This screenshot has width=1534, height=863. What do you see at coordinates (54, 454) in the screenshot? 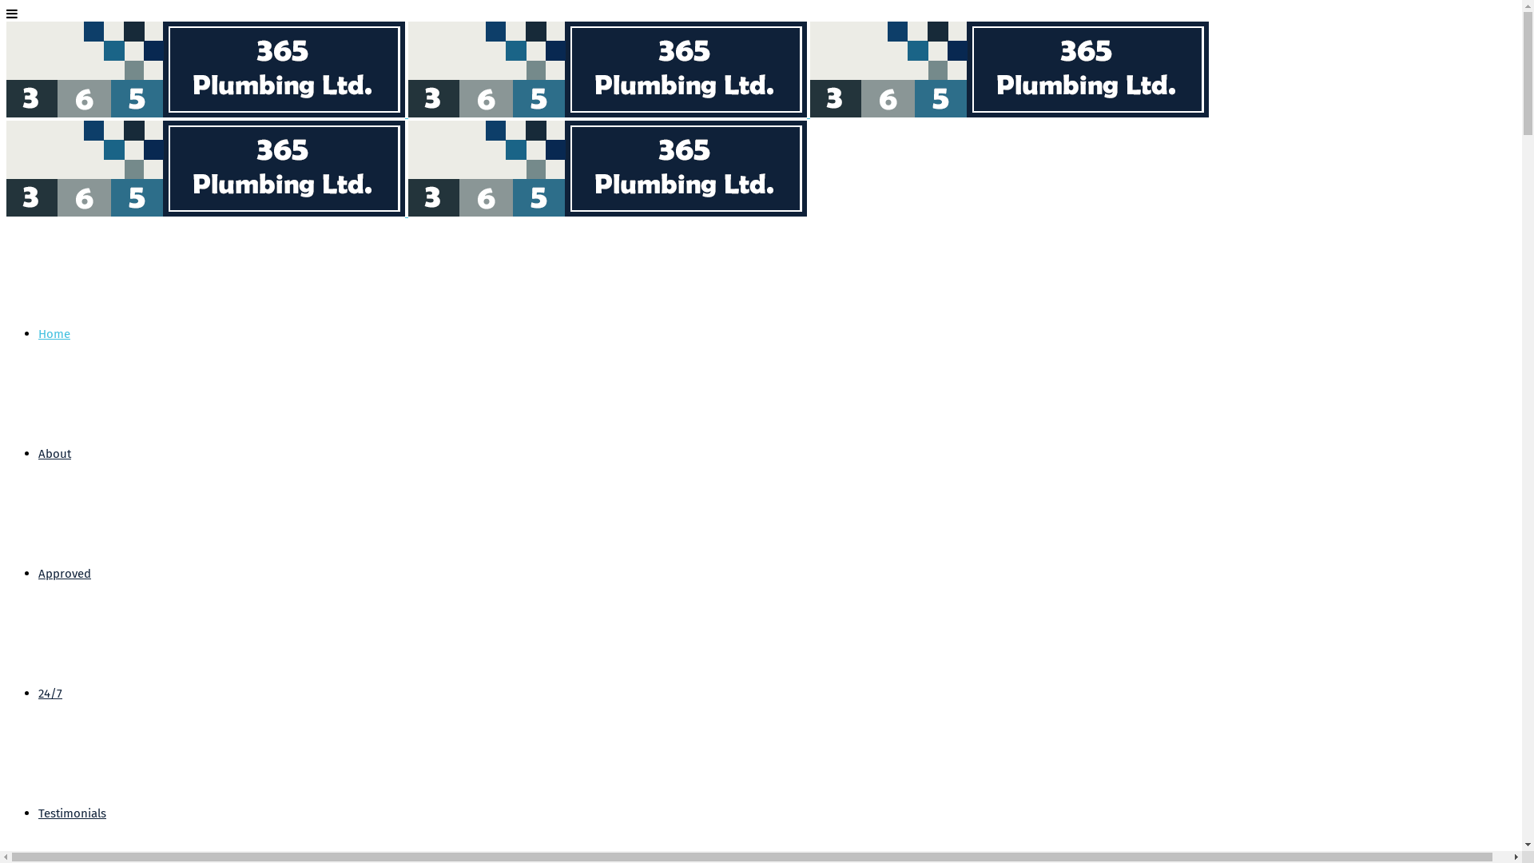
I see `About` at bounding box center [54, 454].